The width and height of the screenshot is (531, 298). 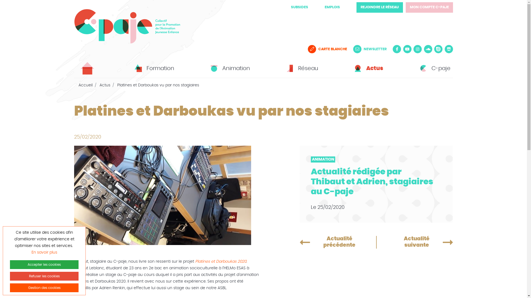 What do you see at coordinates (44, 252) in the screenshot?
I see `En savoir plus` at bounding box center [44, 252].